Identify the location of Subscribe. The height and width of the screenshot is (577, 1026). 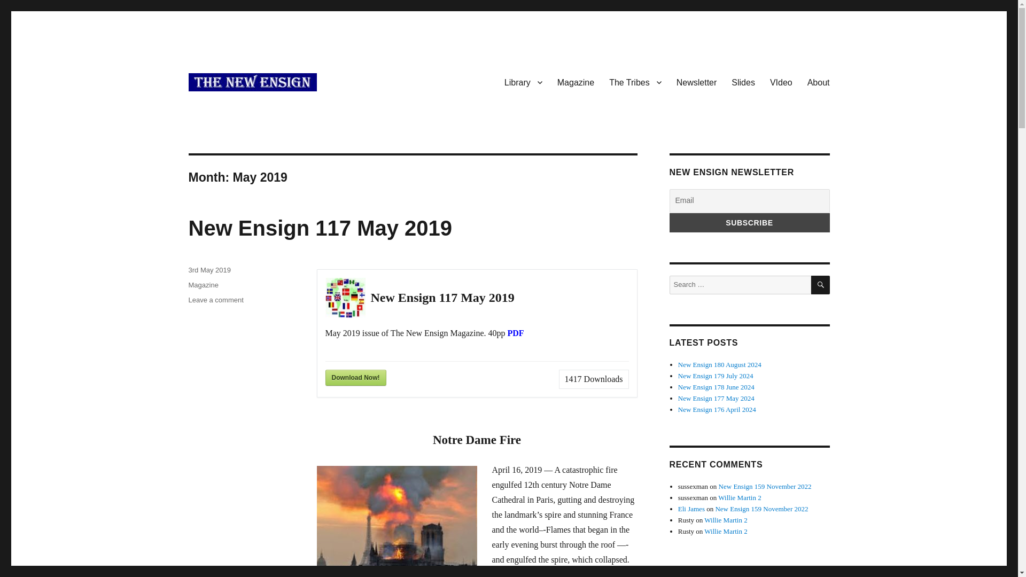
(749, 222).